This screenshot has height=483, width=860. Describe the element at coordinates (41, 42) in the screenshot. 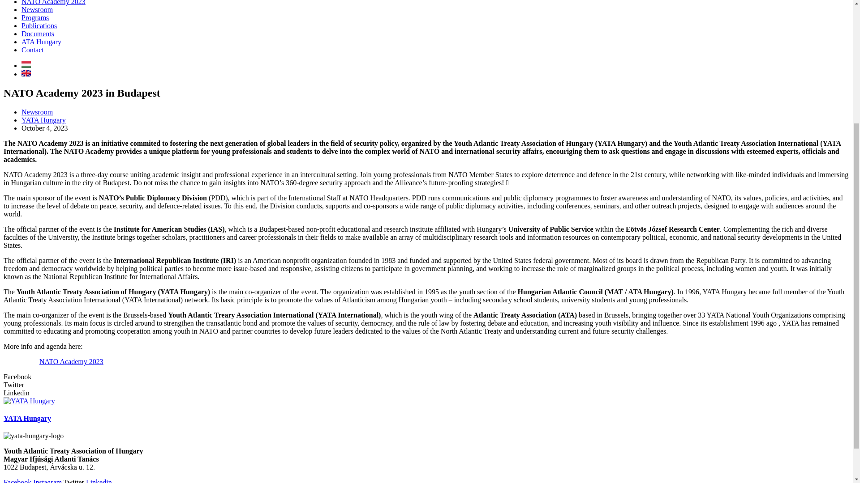

I see `ATA Hungary` at that location.